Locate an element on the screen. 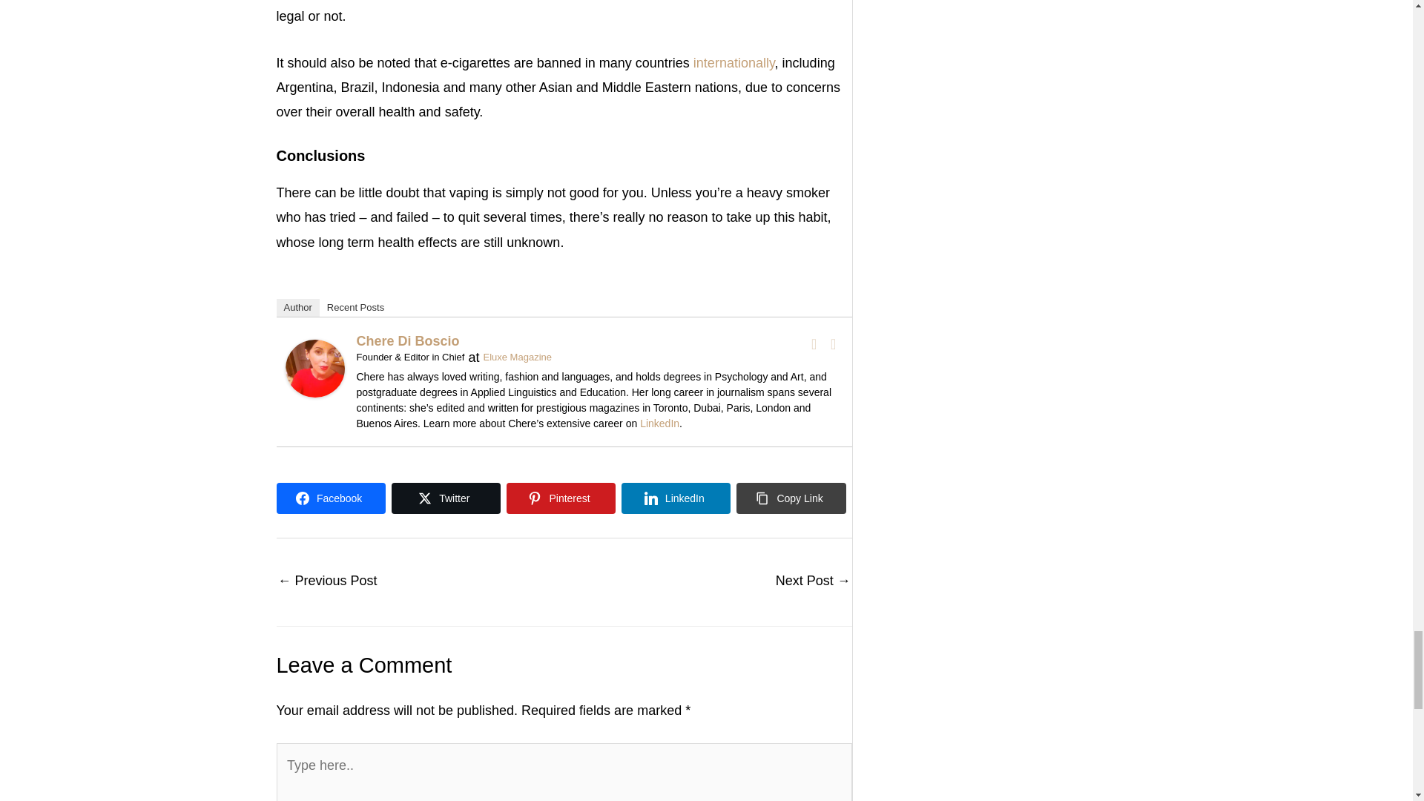 The image size is (1424, 801). Share on Pinterest is located at coordinates (561, 498).